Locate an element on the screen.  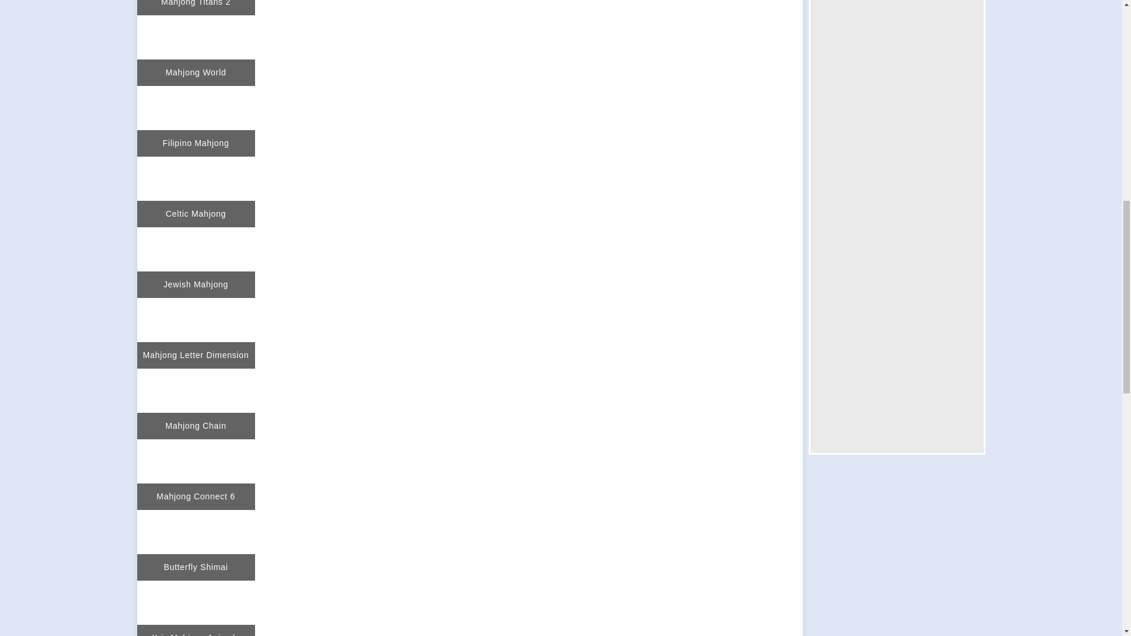
Mahjong Letter Dimension is located at coordinates (196, 333).